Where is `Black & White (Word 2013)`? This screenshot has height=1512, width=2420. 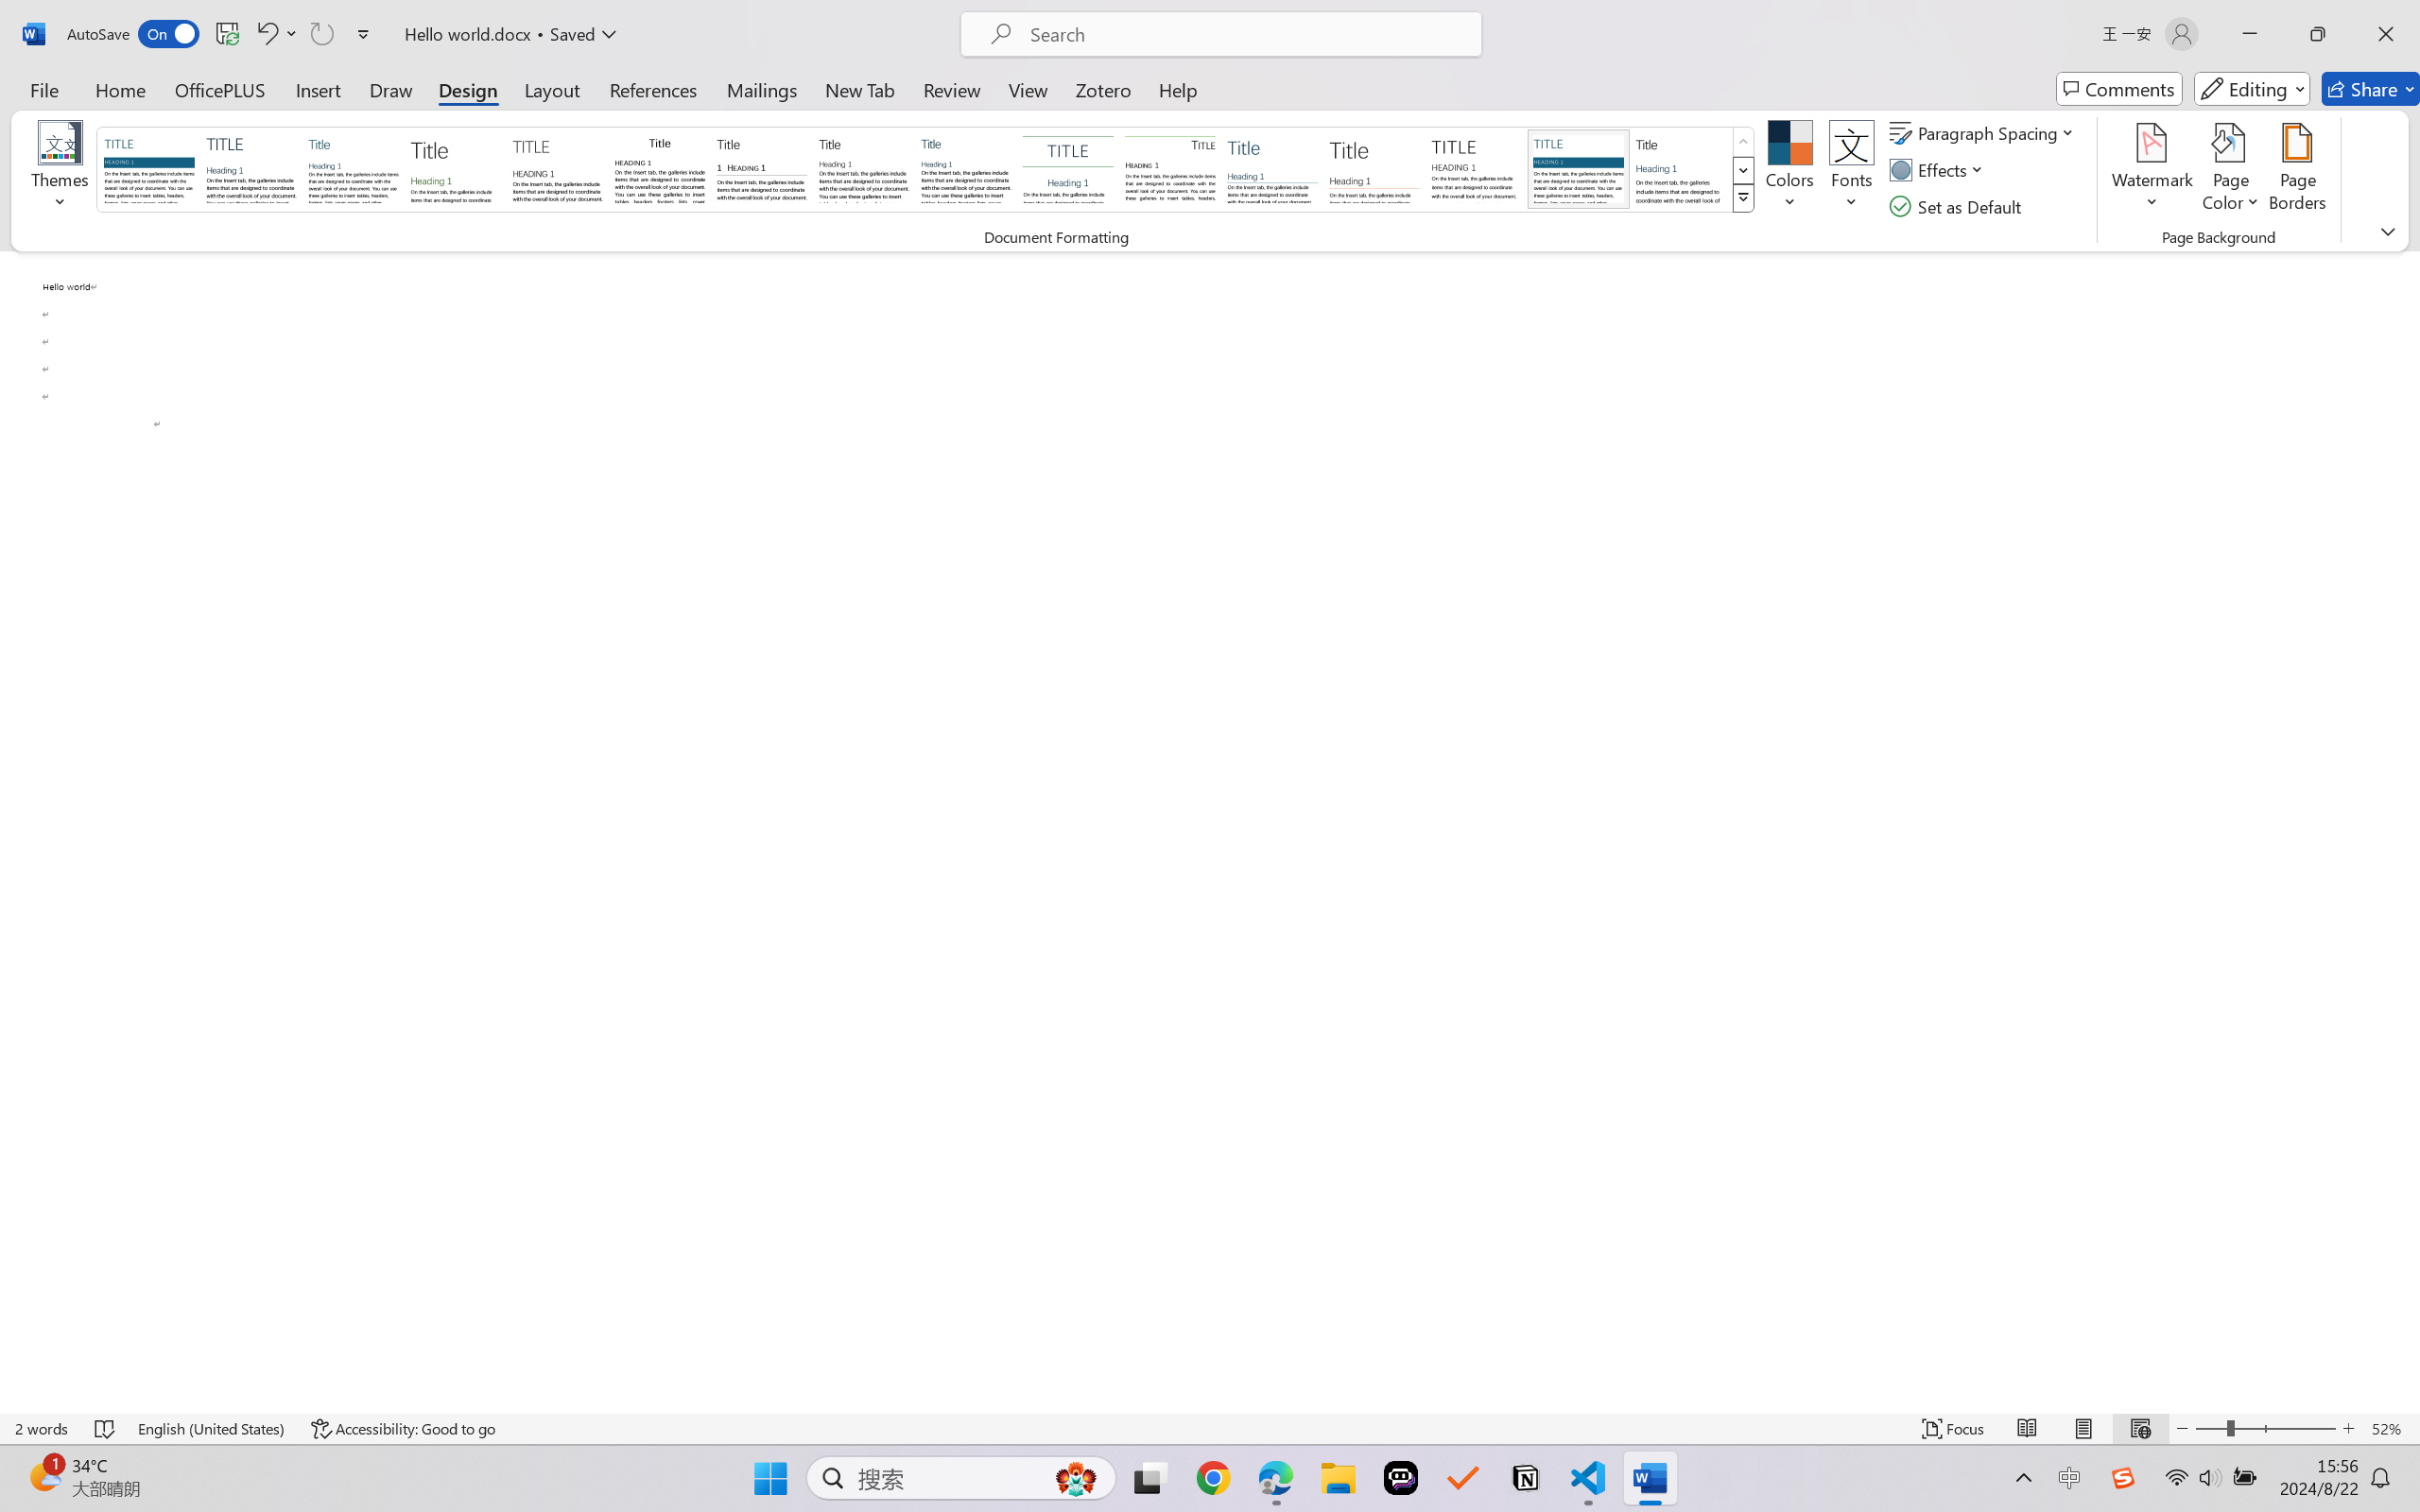
Black & White (Word 2013) is located at coordinates (864, 168).